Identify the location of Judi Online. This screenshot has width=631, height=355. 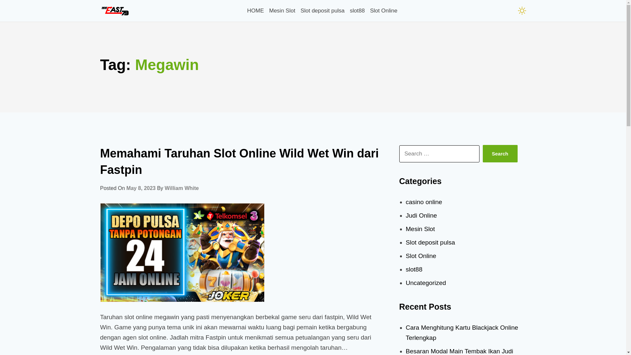
(421, 216).